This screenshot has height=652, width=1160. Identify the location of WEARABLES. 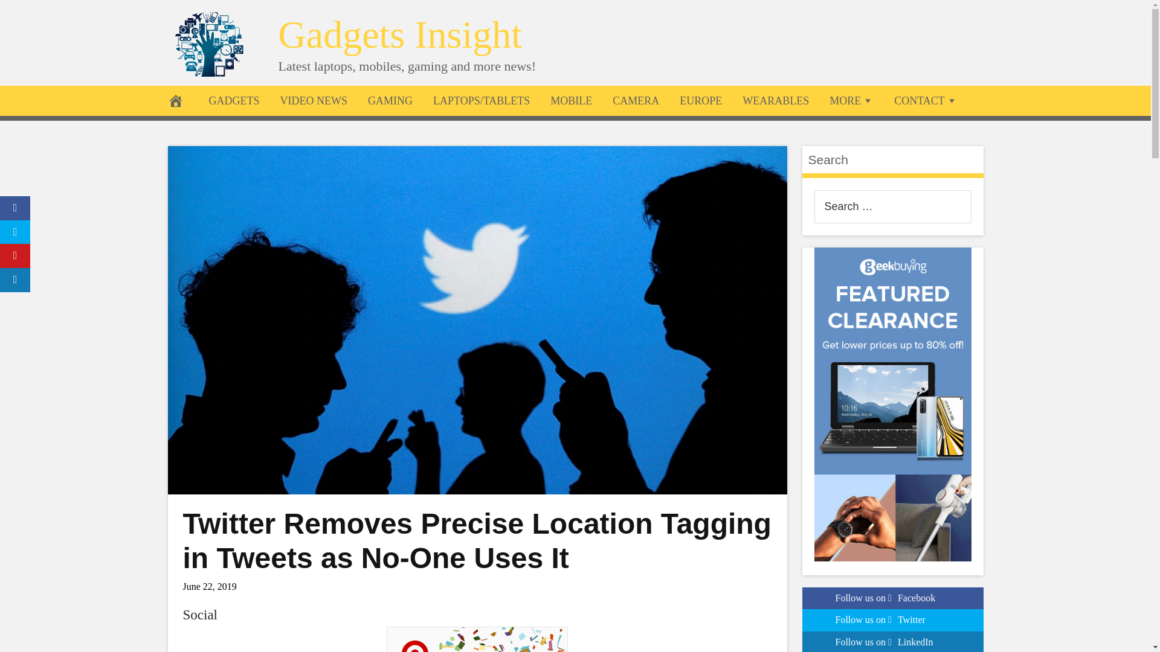
(775, 100).